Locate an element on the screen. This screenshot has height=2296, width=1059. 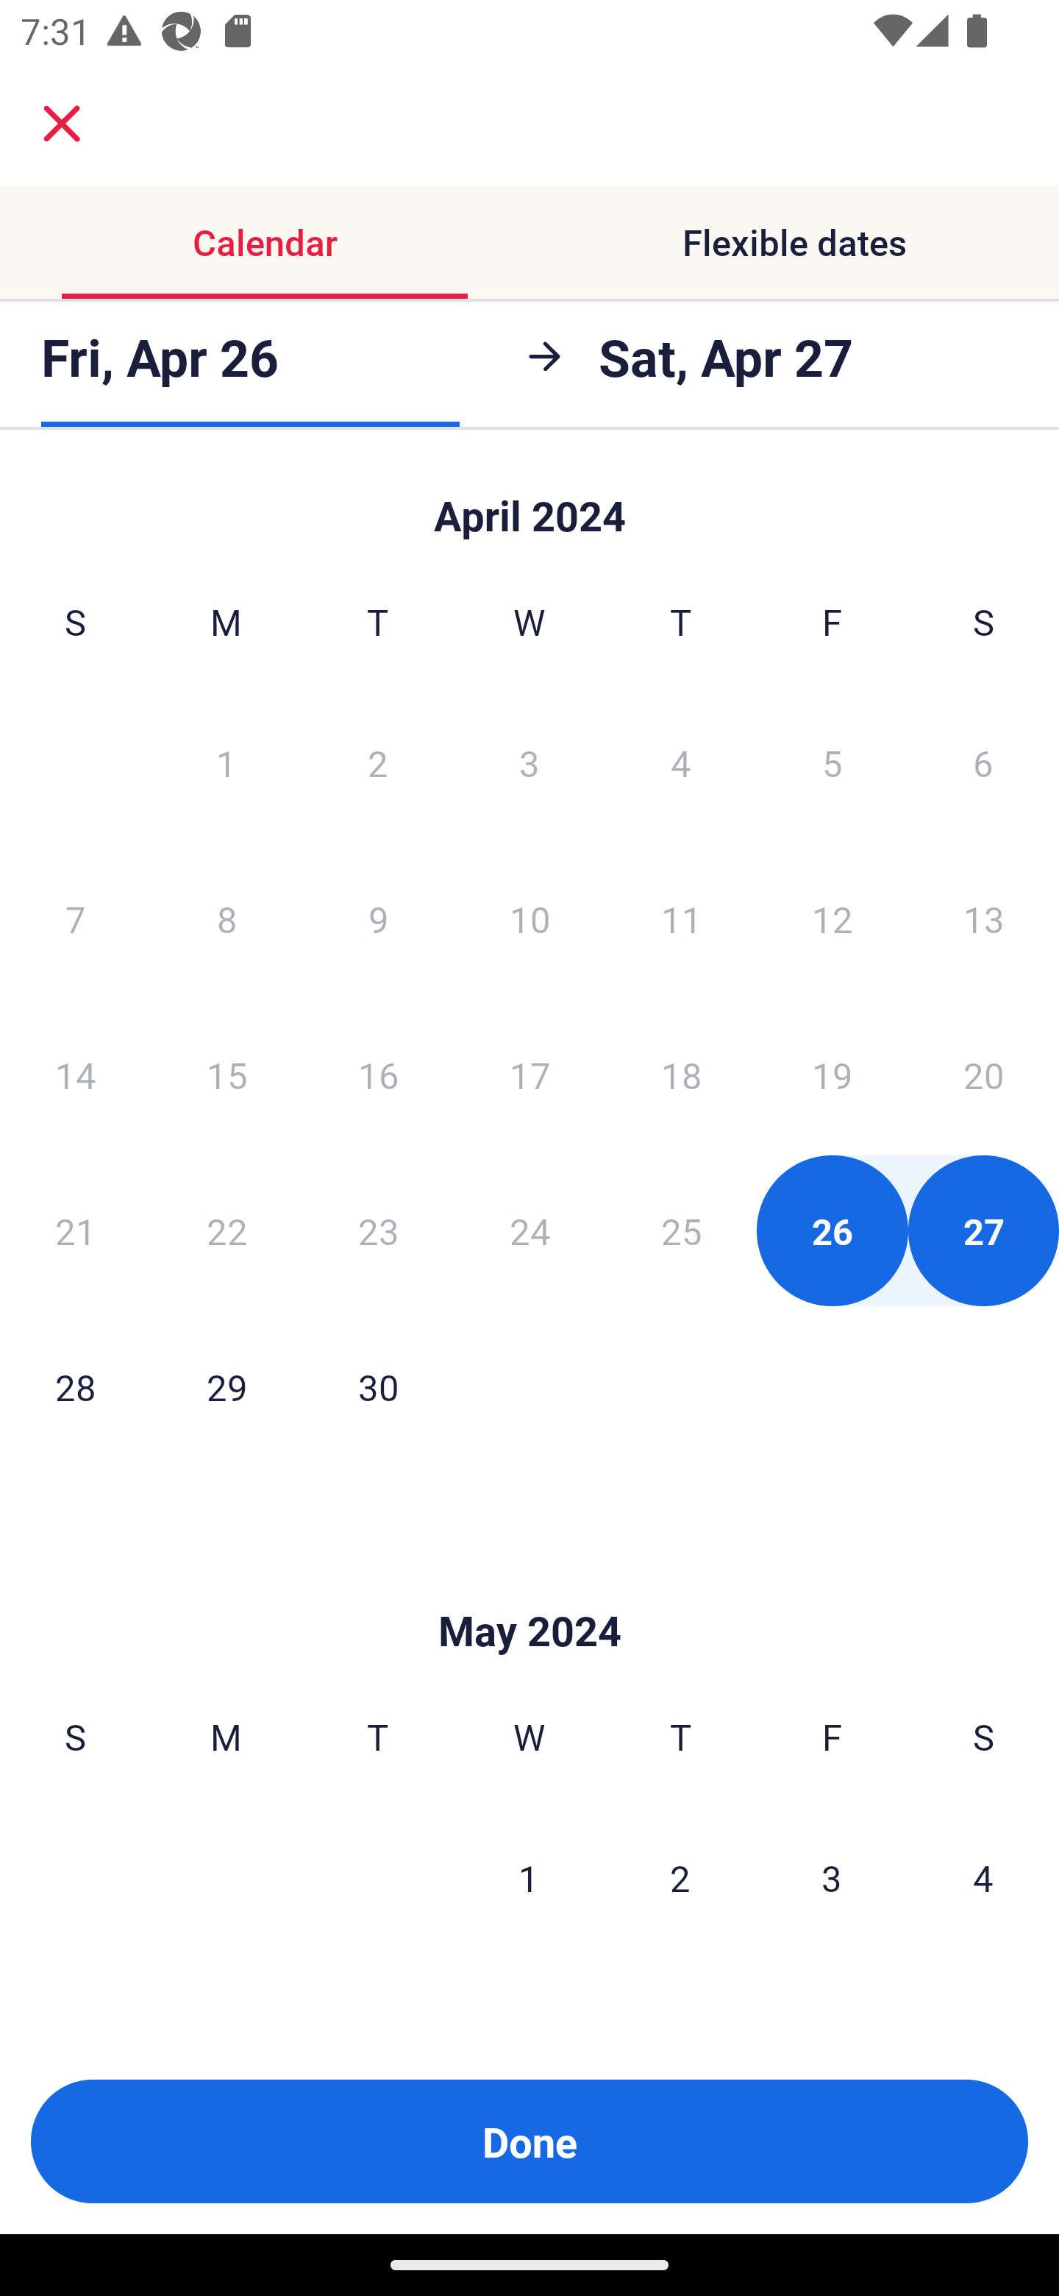
11 Thursday, April 11, 2024 is located at coordinates (681, 918).